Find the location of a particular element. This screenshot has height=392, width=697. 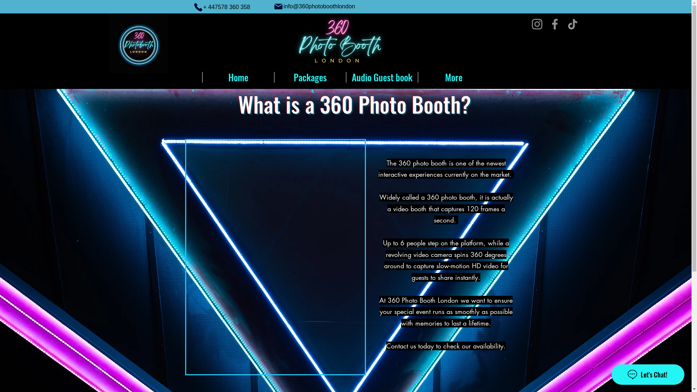

Home is located at coordinates (238, 77).